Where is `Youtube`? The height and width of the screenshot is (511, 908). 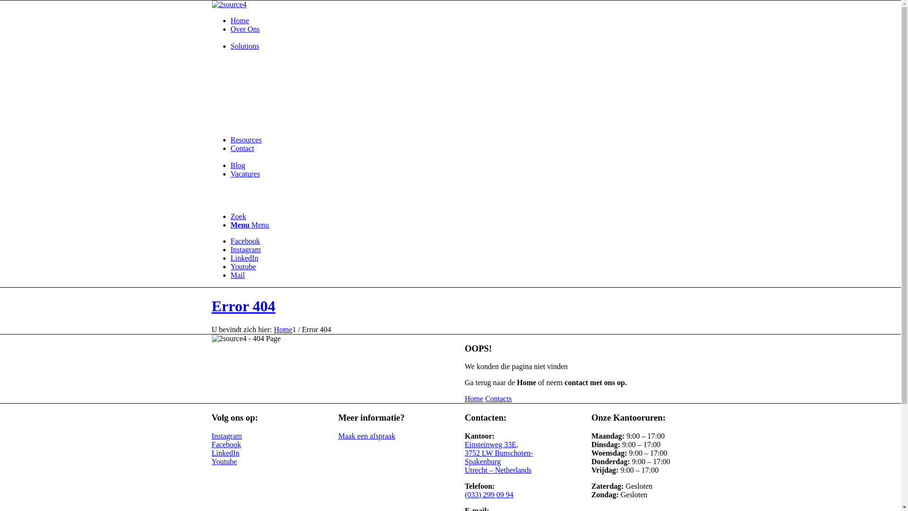 Youtube is located at coordinates (225, 462).